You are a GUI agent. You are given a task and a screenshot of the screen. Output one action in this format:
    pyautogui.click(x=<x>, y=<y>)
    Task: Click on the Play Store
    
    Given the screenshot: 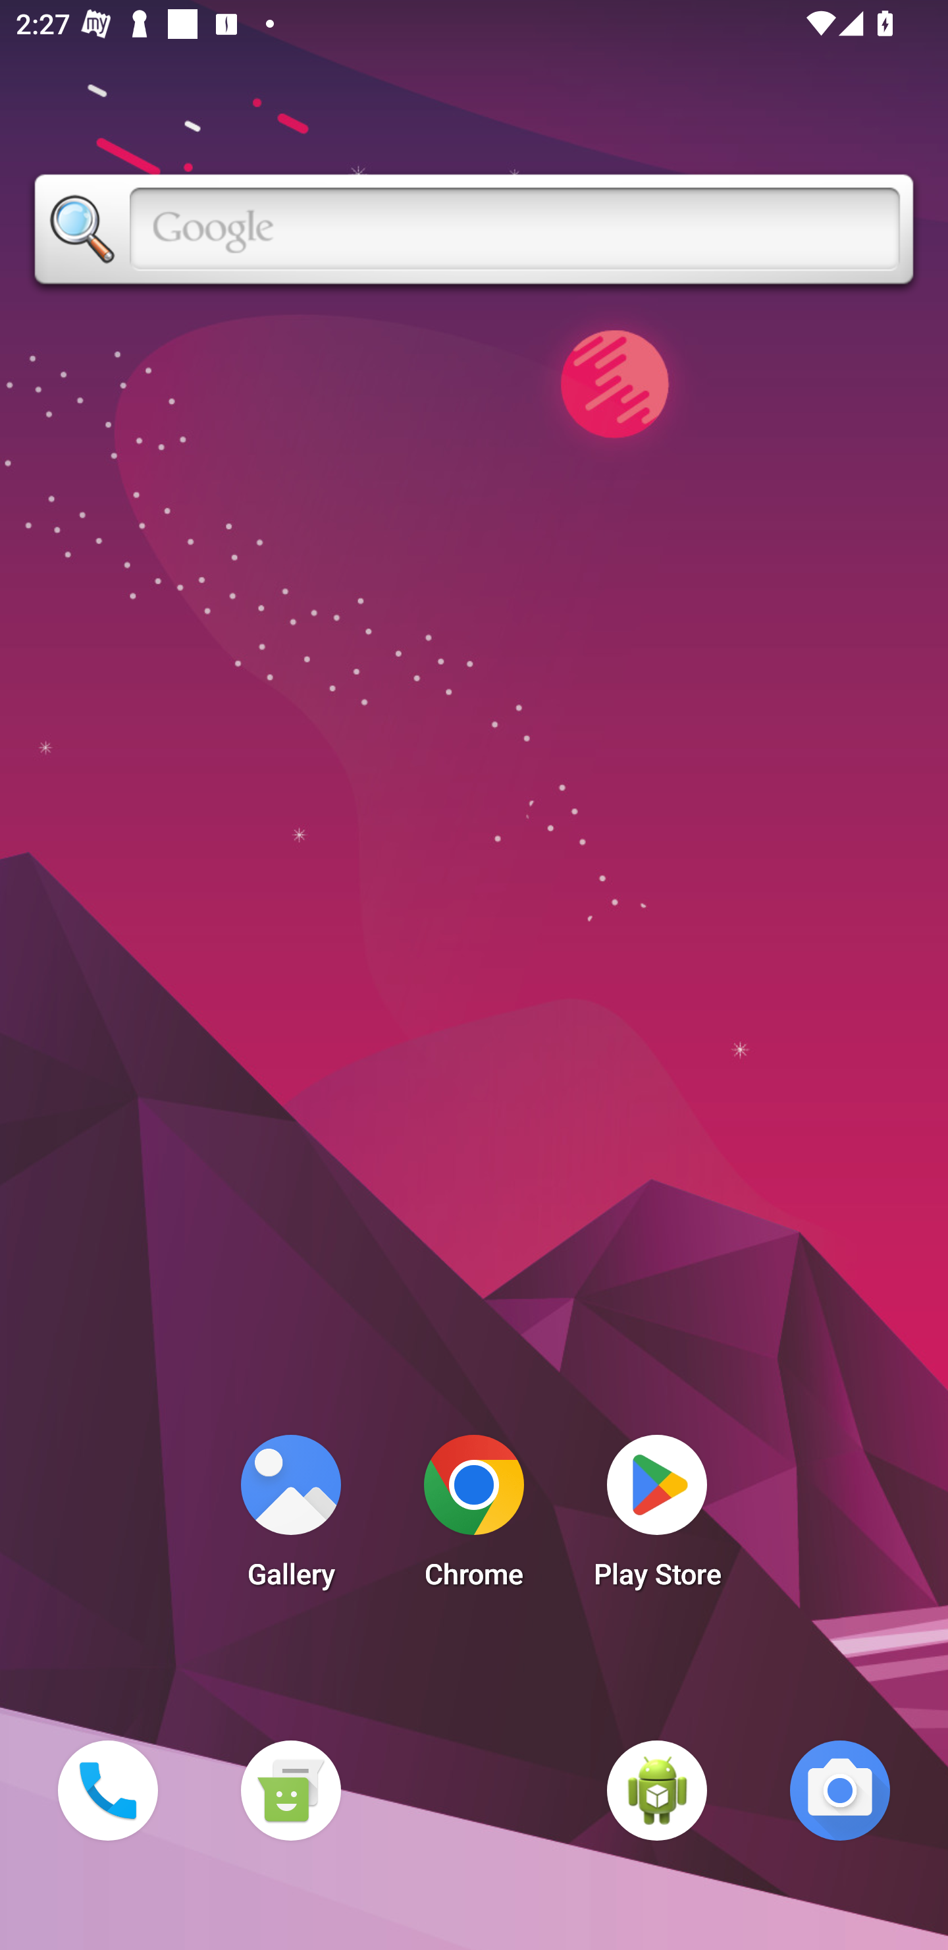 What is the action you would take?
    pyautogui.click(x=657, y=1518)
    